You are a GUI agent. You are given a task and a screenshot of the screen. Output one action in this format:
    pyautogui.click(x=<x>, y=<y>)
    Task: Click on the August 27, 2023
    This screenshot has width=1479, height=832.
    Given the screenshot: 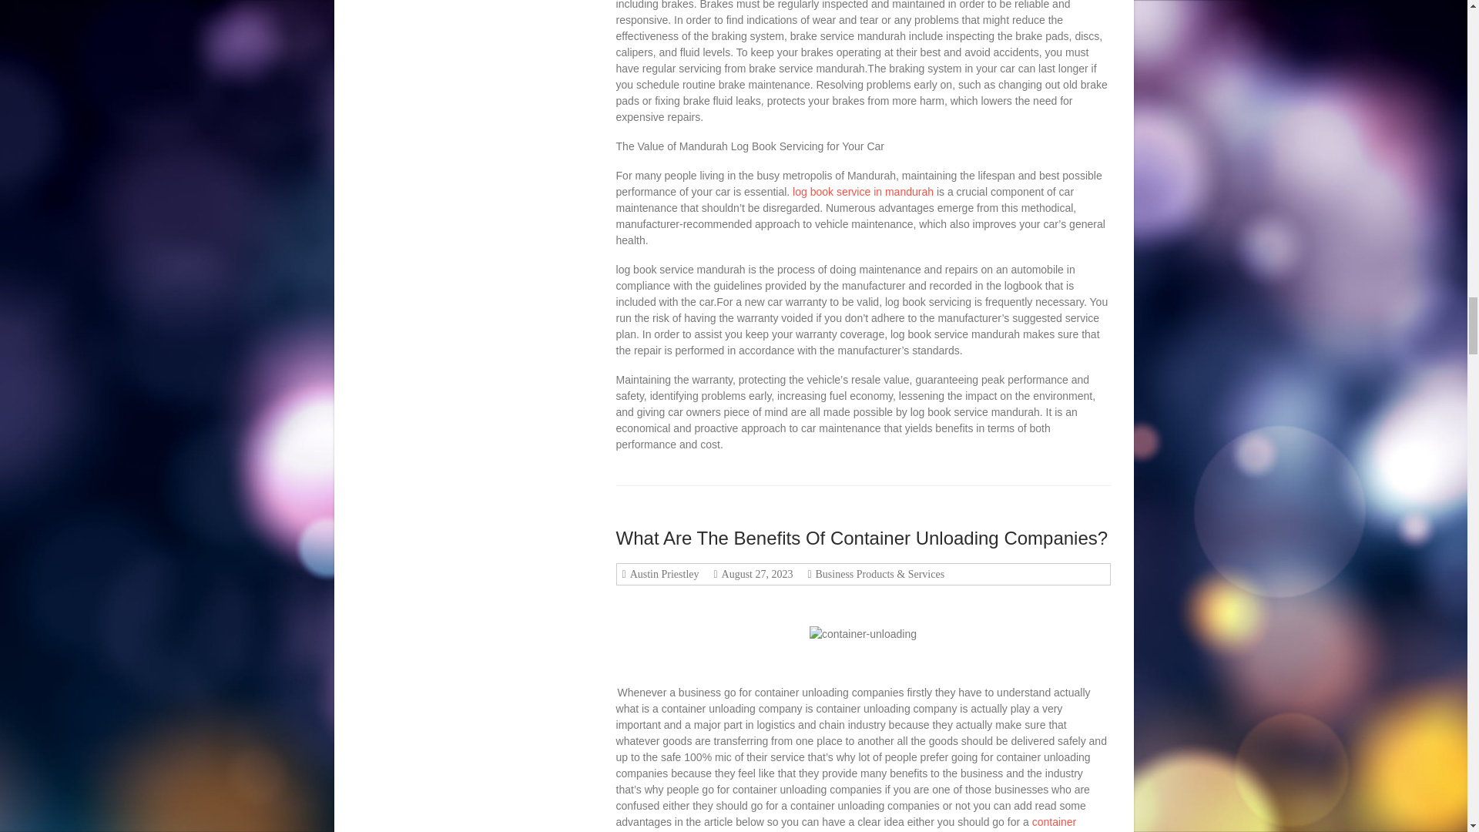 What is the action you would take?
    pyautogui.click(x=755, y=573)
    